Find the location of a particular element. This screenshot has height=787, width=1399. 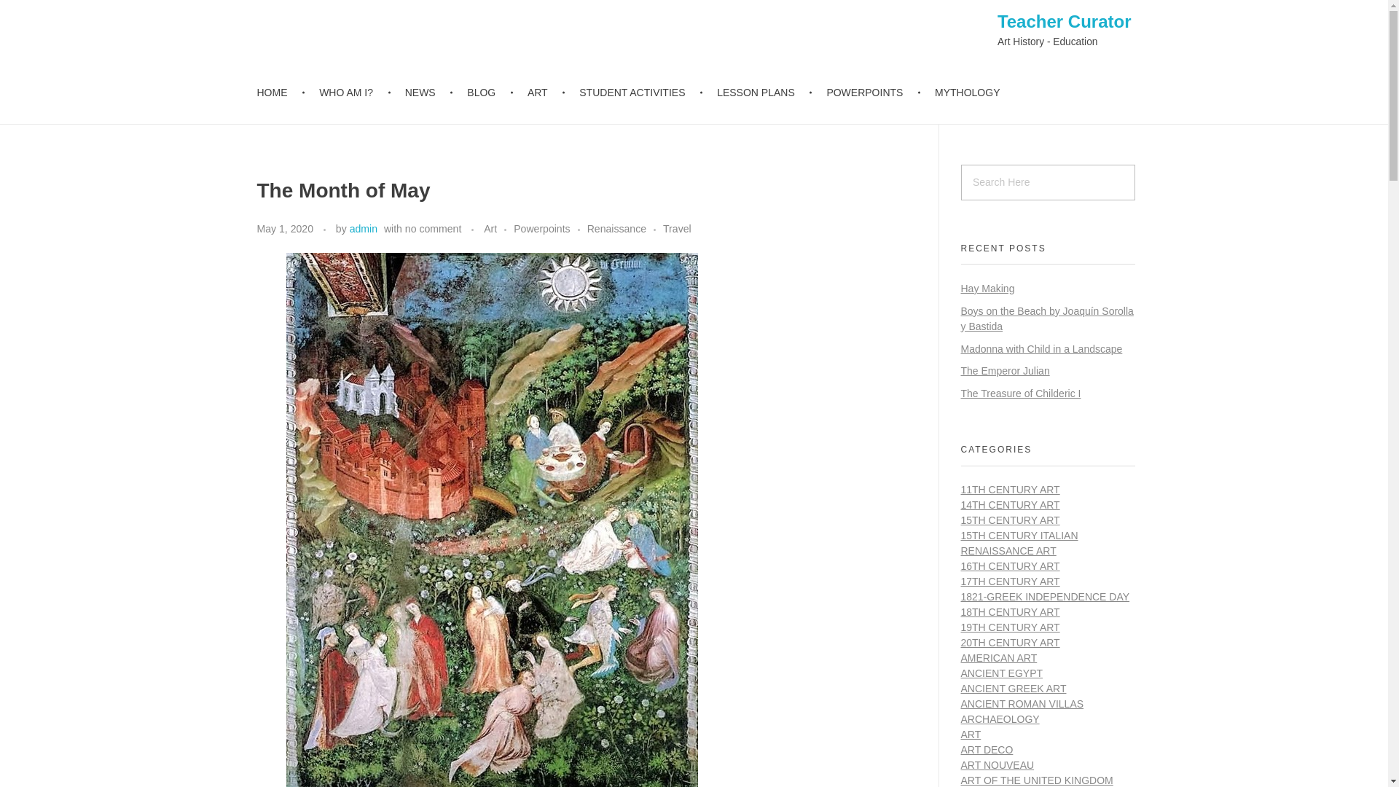

1821-GREEK INDEPENDENCE DAY is located at coordinates (1044, 597).